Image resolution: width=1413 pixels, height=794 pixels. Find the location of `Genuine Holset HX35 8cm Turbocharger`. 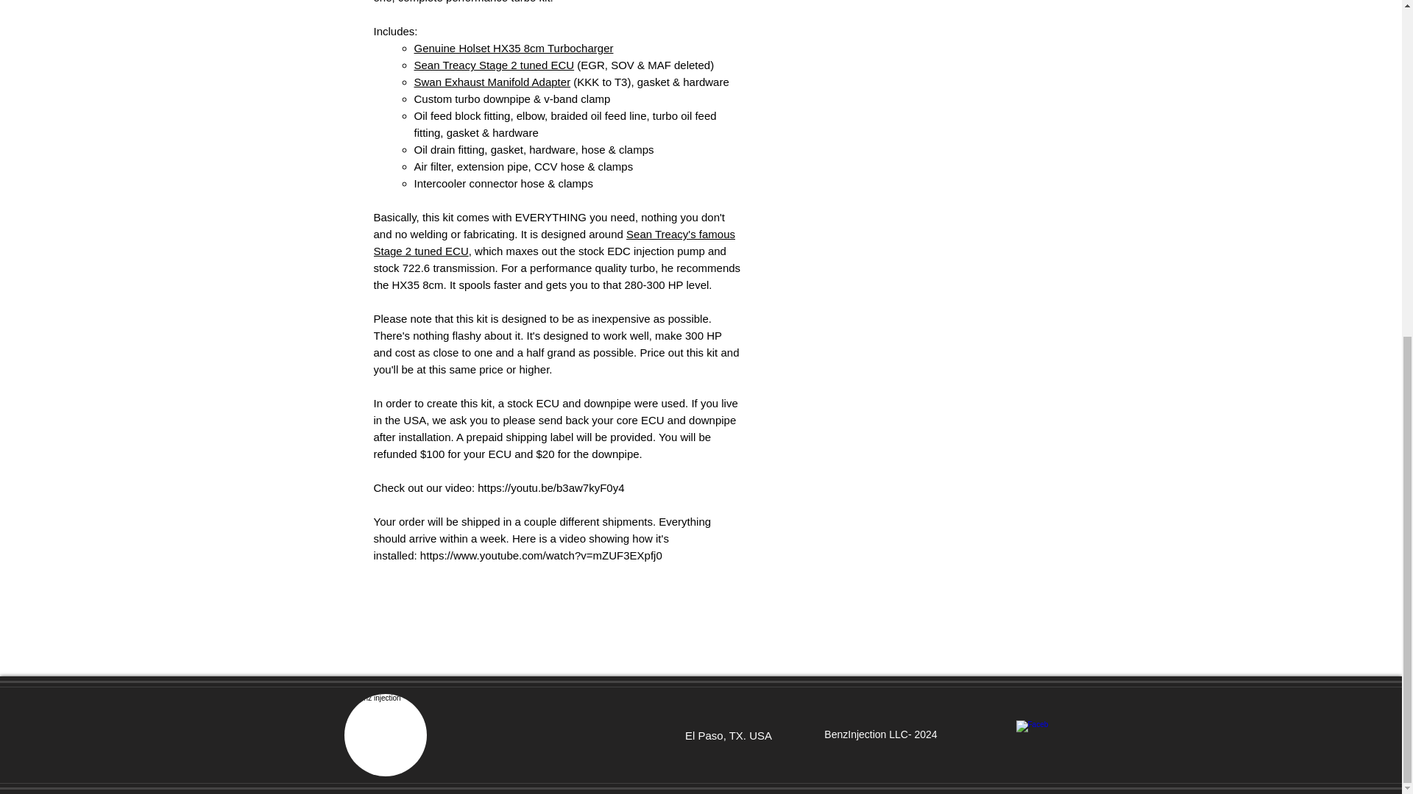

Genuine Holset HX35 8cm Turbocharger is located at coordinates (514, 49).